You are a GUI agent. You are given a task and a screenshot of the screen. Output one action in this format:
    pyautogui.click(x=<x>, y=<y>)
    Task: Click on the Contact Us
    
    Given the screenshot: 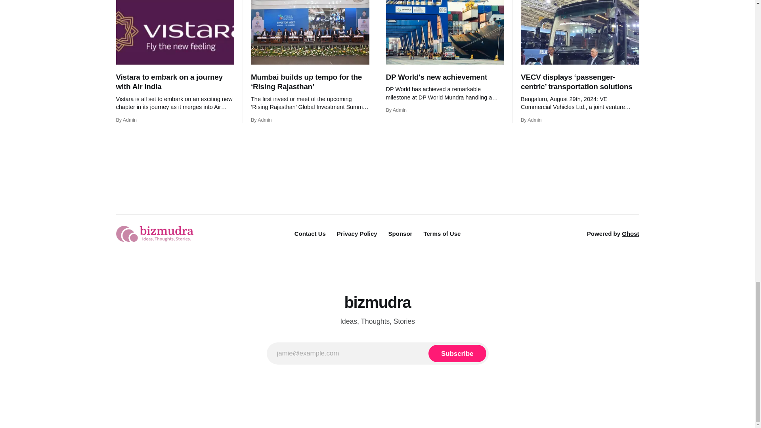 What is the action you would take?
    pyautogui.click(x=310, y=234)
    